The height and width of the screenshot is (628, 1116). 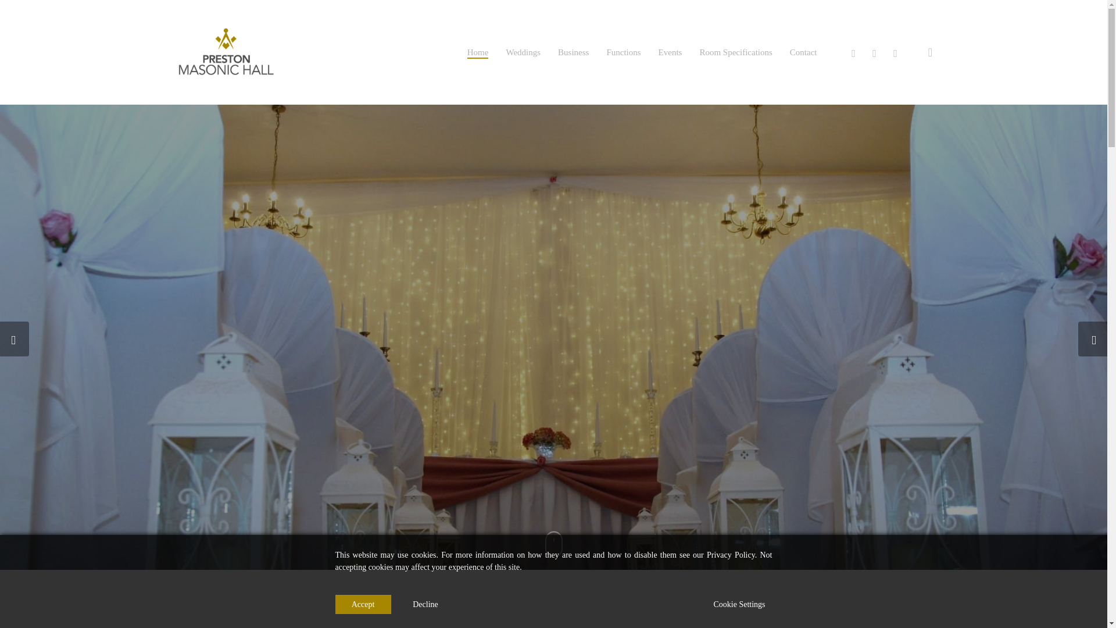 I want to click on Facebook, so click(x=853, y=52).